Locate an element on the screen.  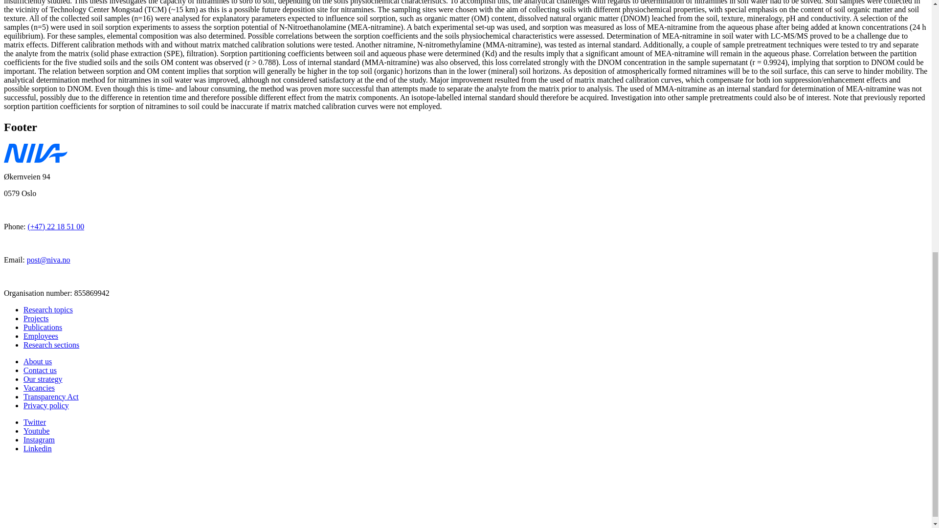
Privacy policy is located at coordinates (46, 405).